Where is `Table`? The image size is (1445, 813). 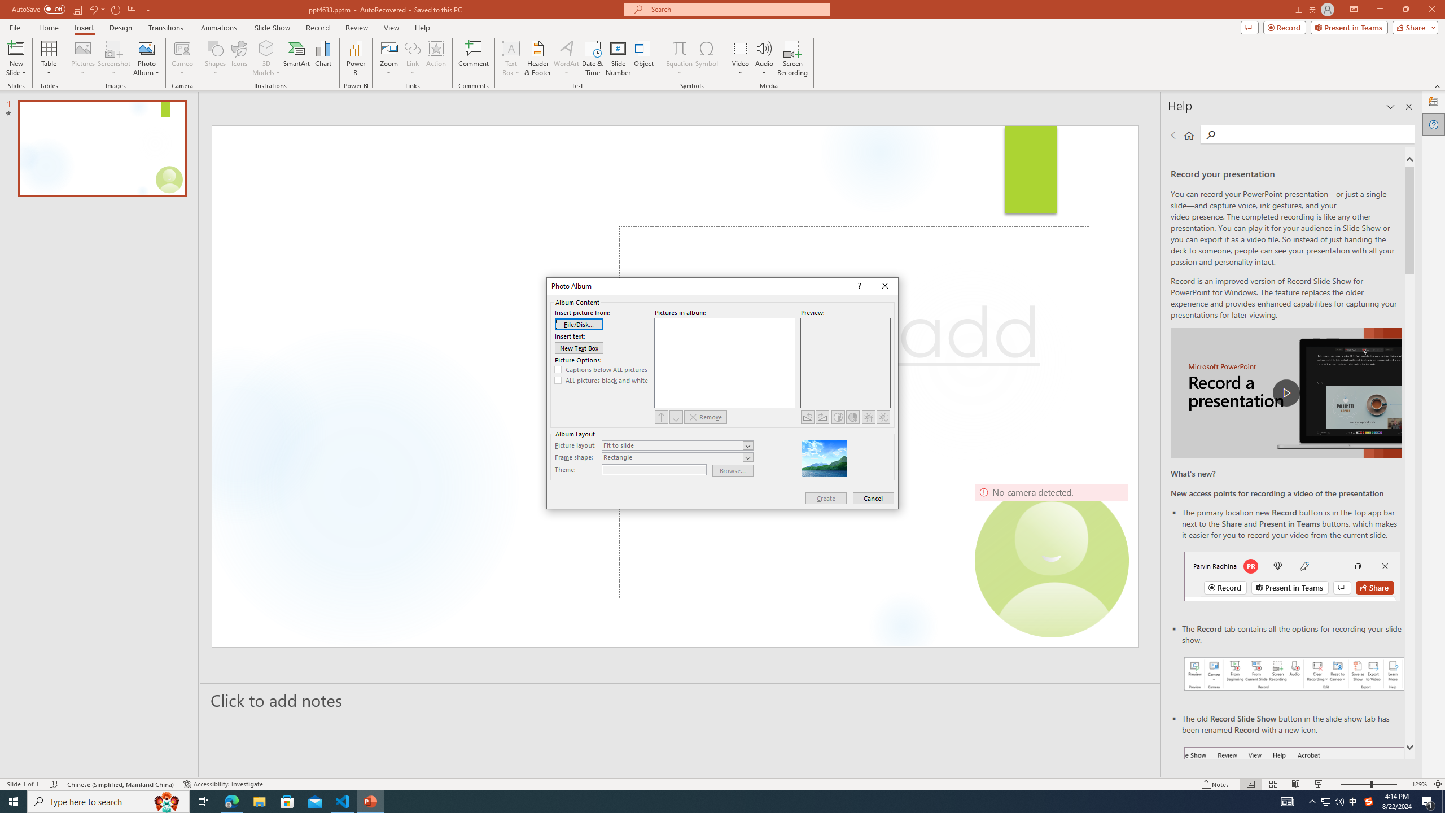
Table is located at coordinates (49, 58).